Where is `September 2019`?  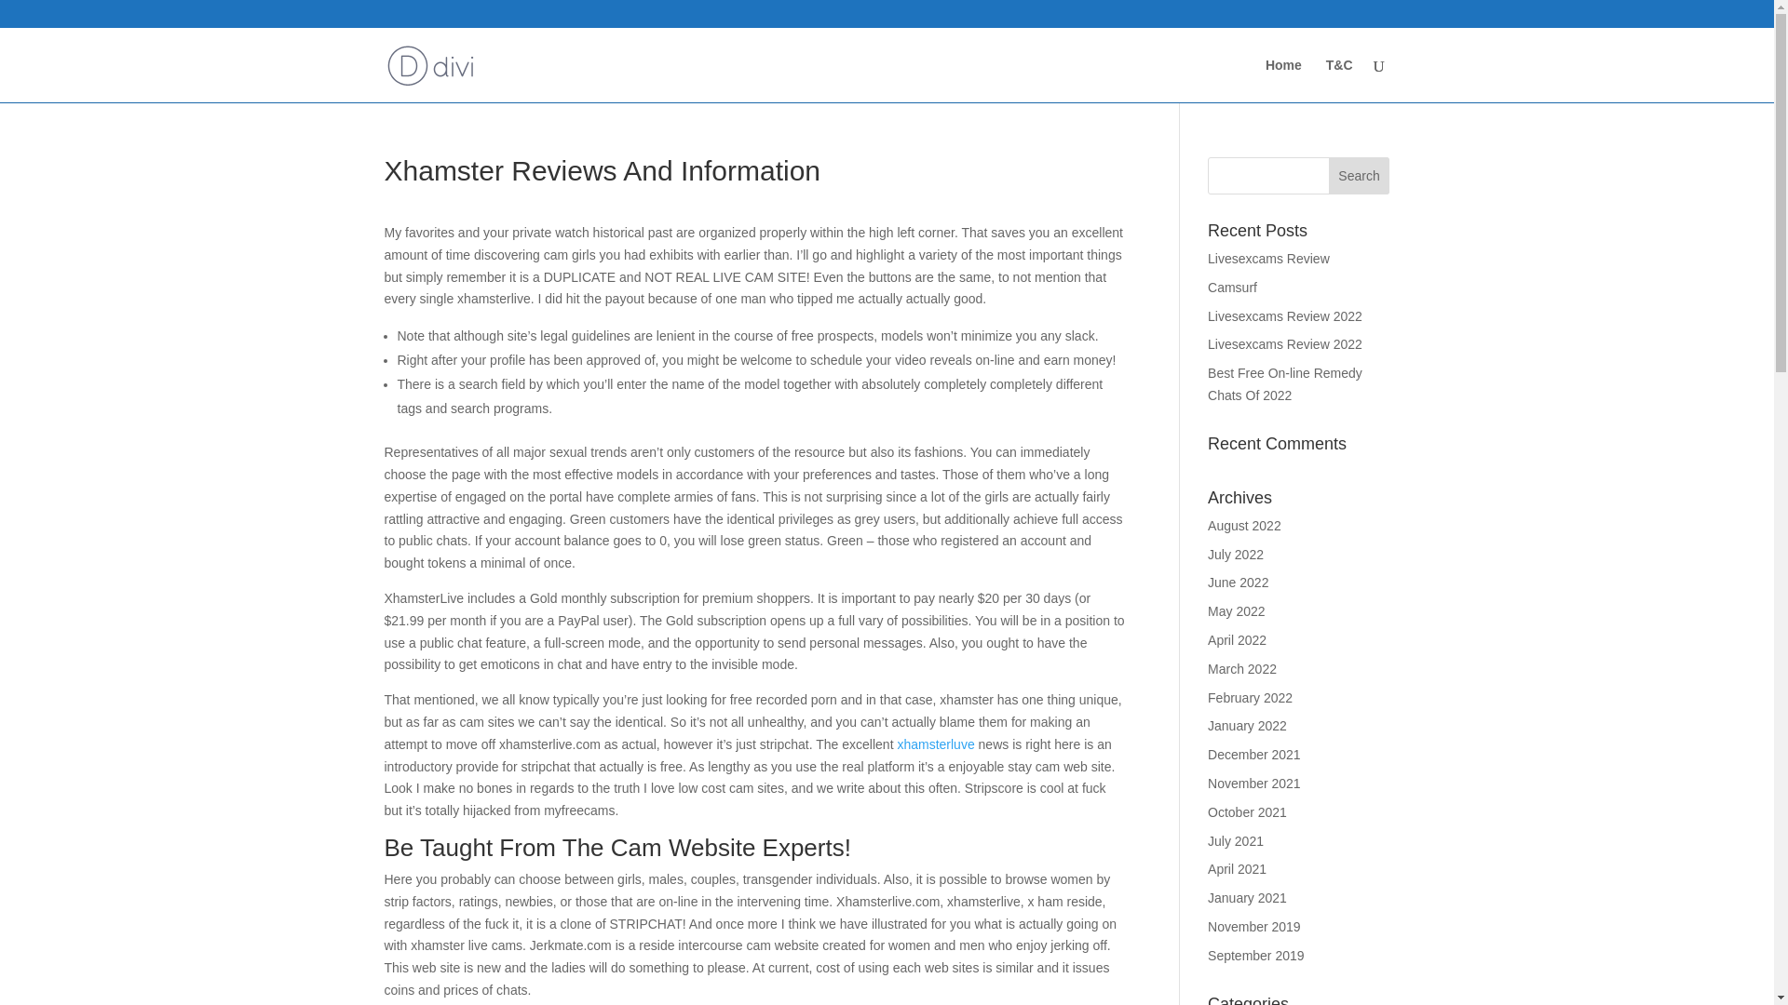
September 2019 is located at coordinates (1256, 927).